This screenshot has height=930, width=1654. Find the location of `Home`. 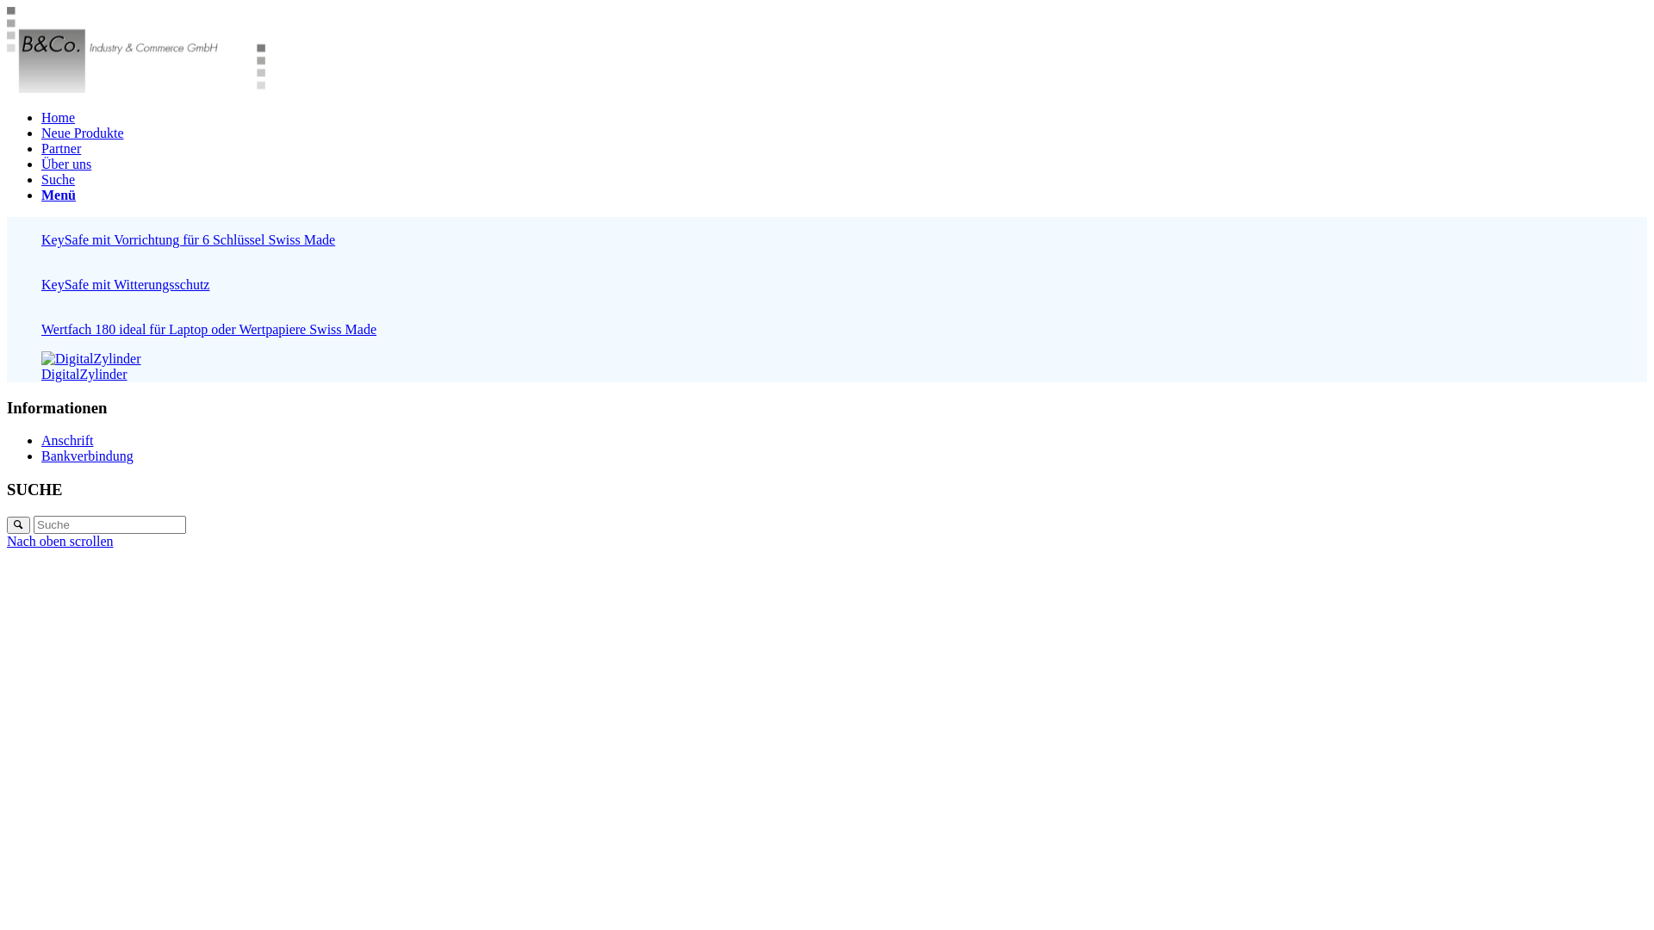

Home is located at coordinates (59, 117).